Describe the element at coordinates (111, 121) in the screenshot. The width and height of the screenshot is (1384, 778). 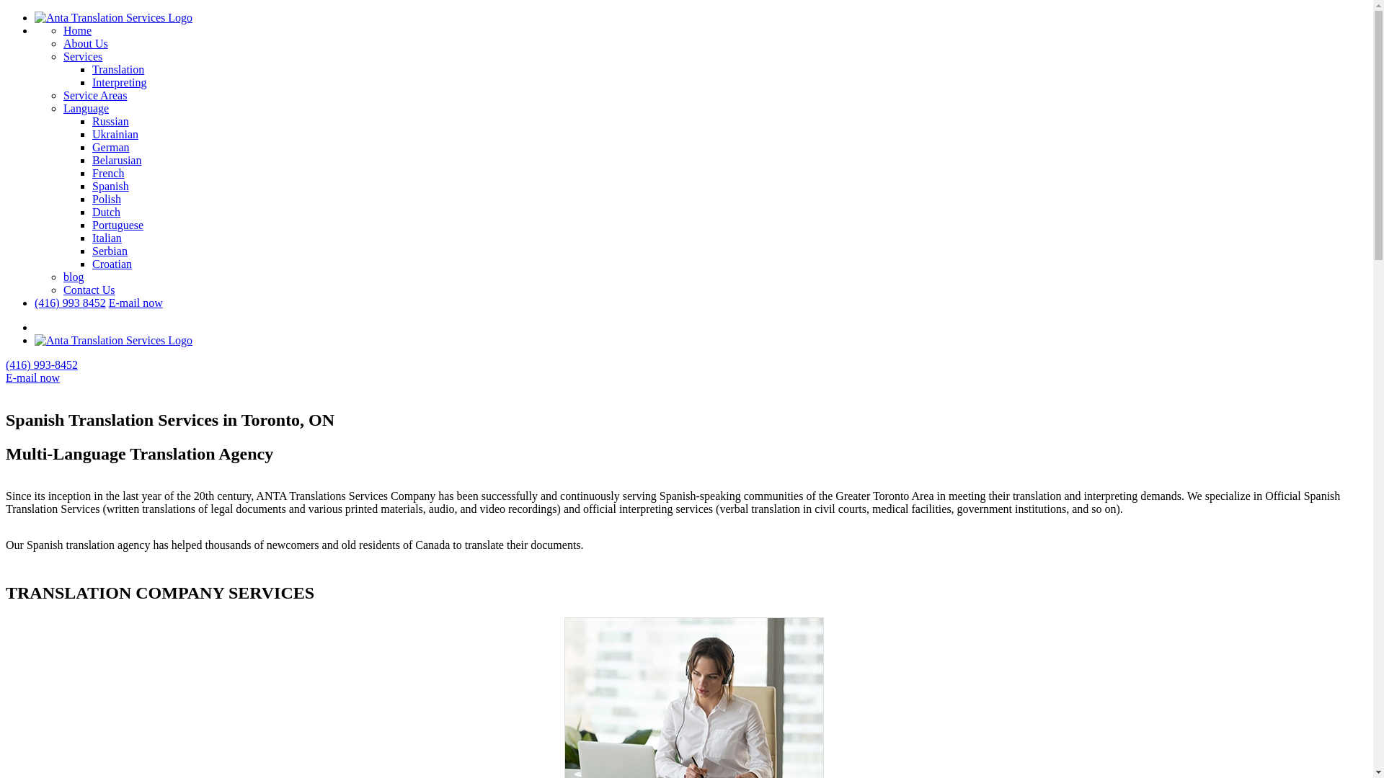
I see `Russian` at that location.